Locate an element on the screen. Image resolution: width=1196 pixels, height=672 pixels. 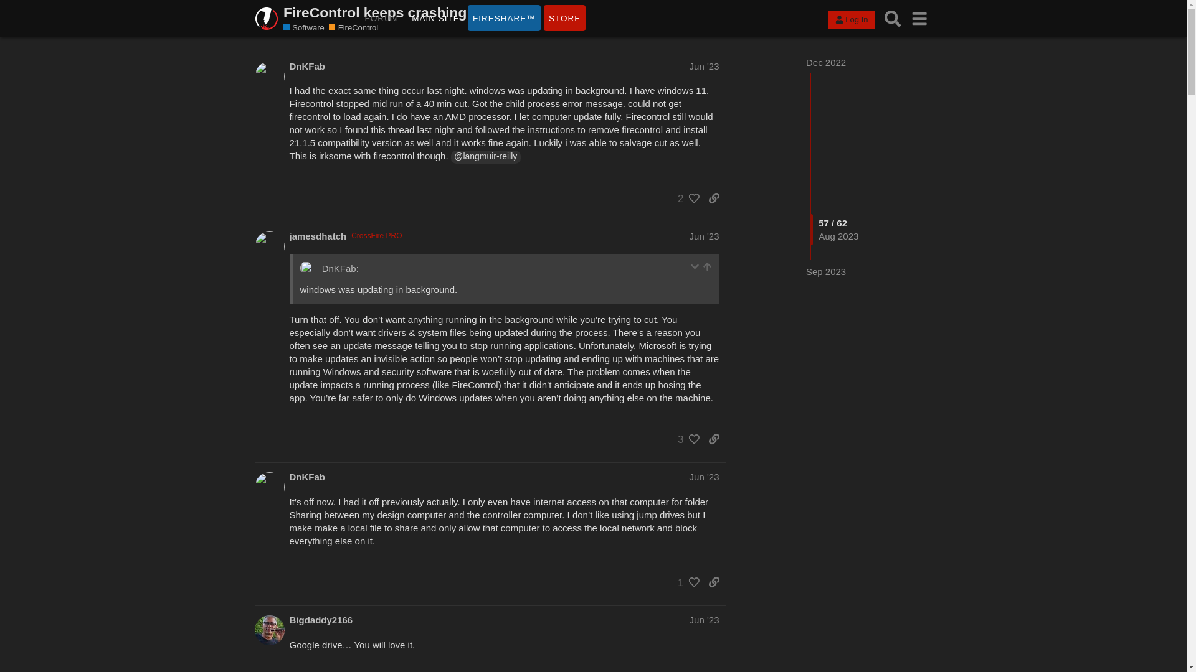
2 is located at coordinates (685, 198).